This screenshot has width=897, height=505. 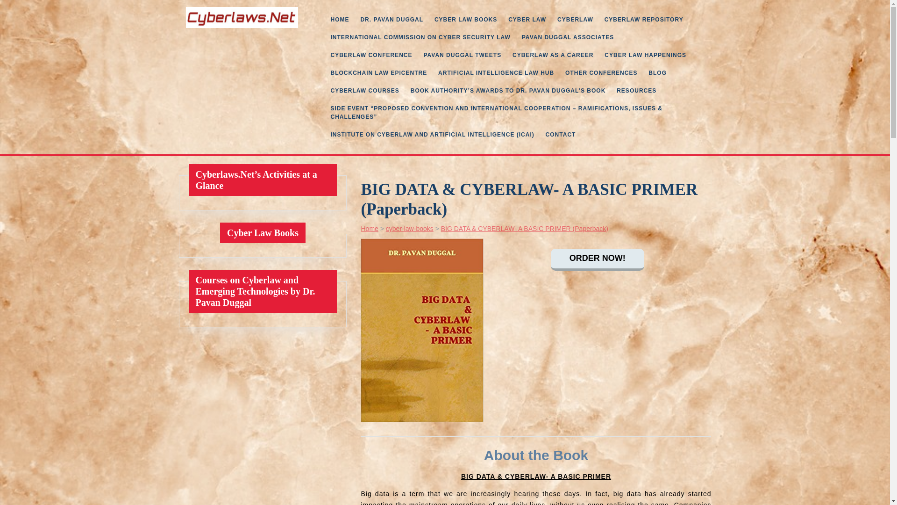 I want to click on CYBERLAW AS A CAREER, so click(x=553, y=55).